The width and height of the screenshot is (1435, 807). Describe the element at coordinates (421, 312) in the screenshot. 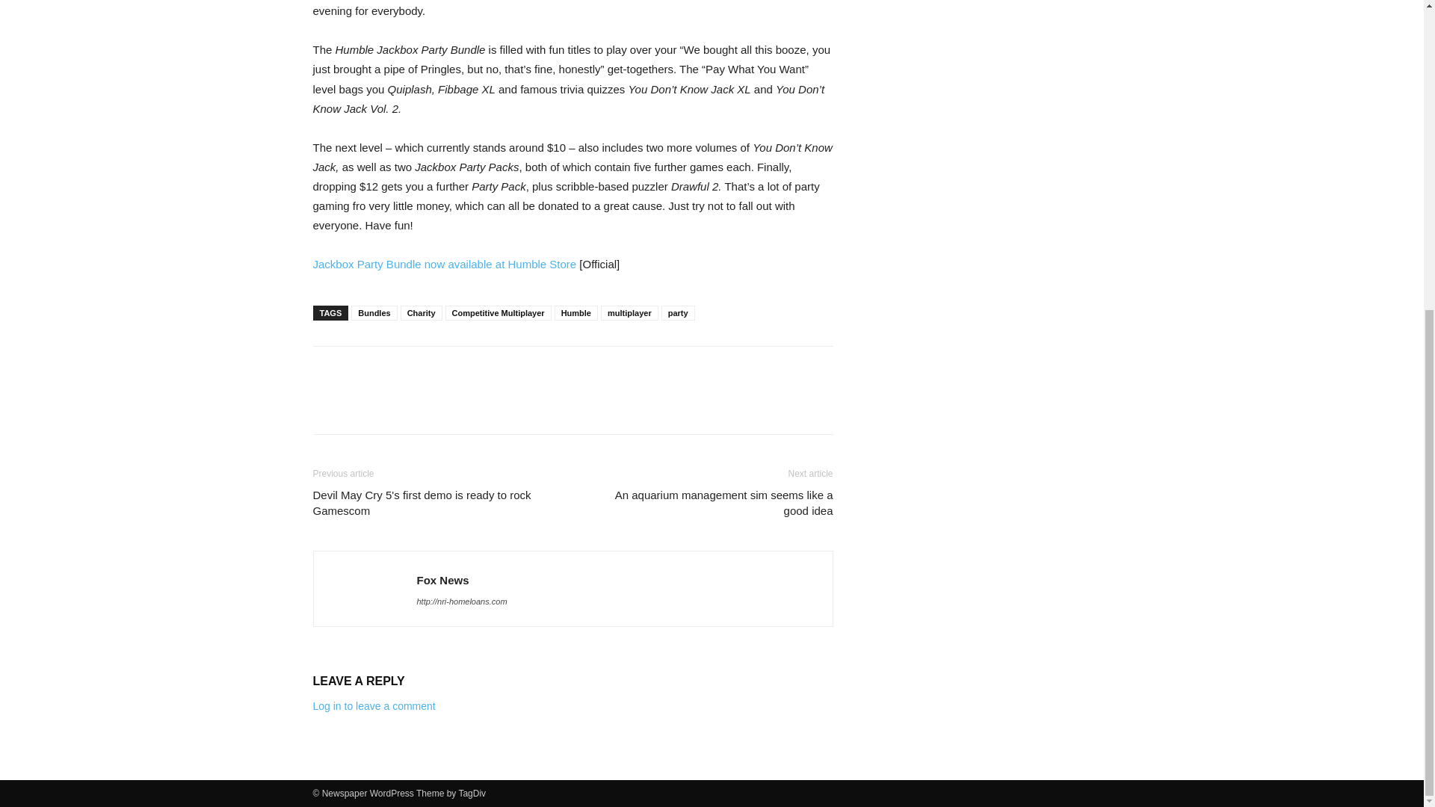

I see `Charity` at that location.